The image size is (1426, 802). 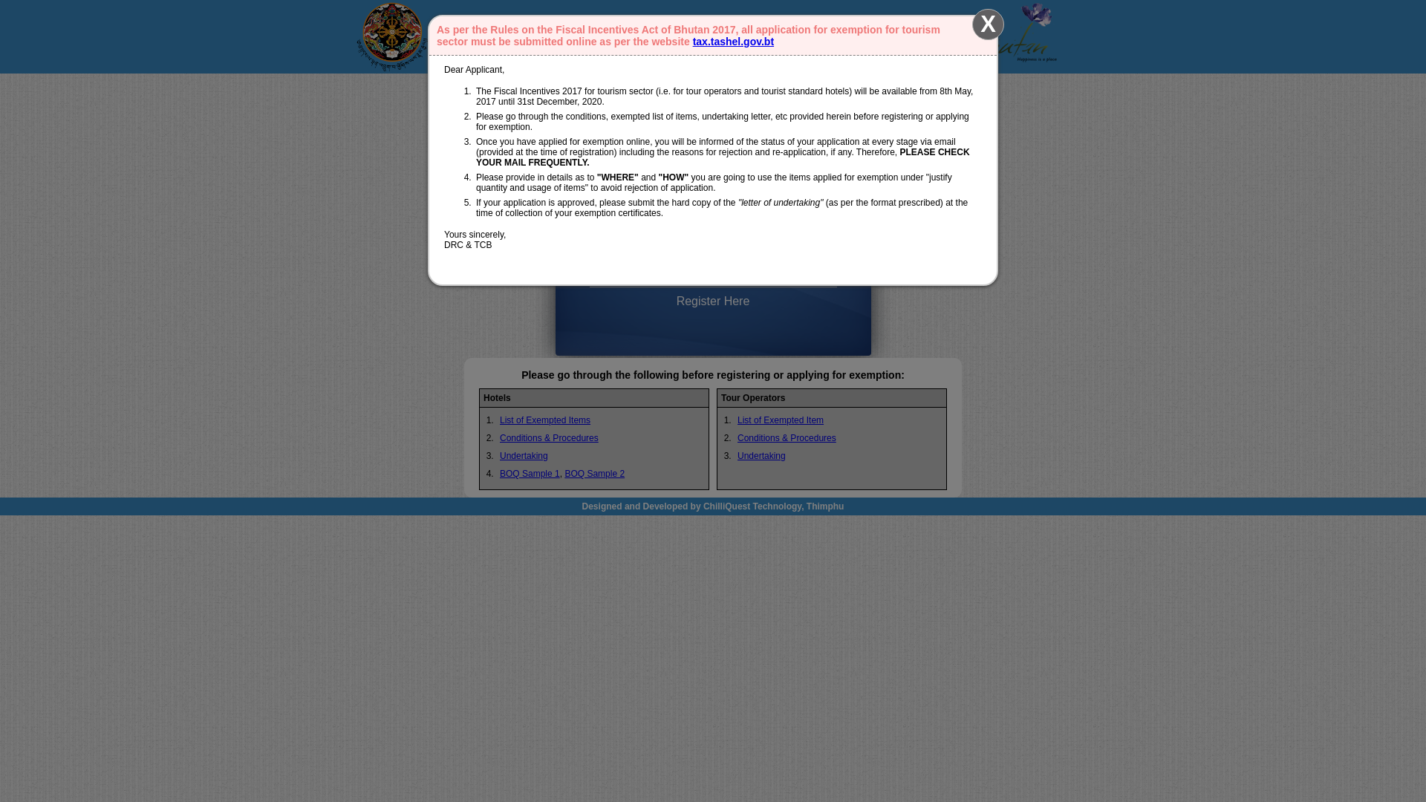 I want to click on Register Here, so click(x=713, y=301).